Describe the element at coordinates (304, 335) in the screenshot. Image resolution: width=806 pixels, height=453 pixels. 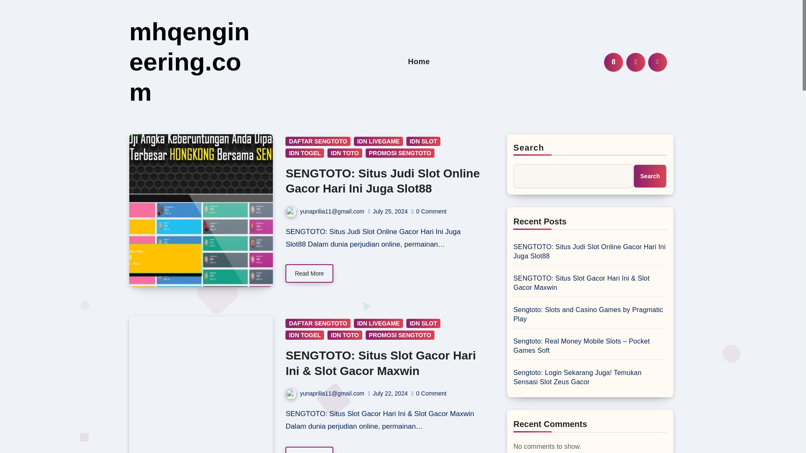
I see `IDN TOGEL` at that location.